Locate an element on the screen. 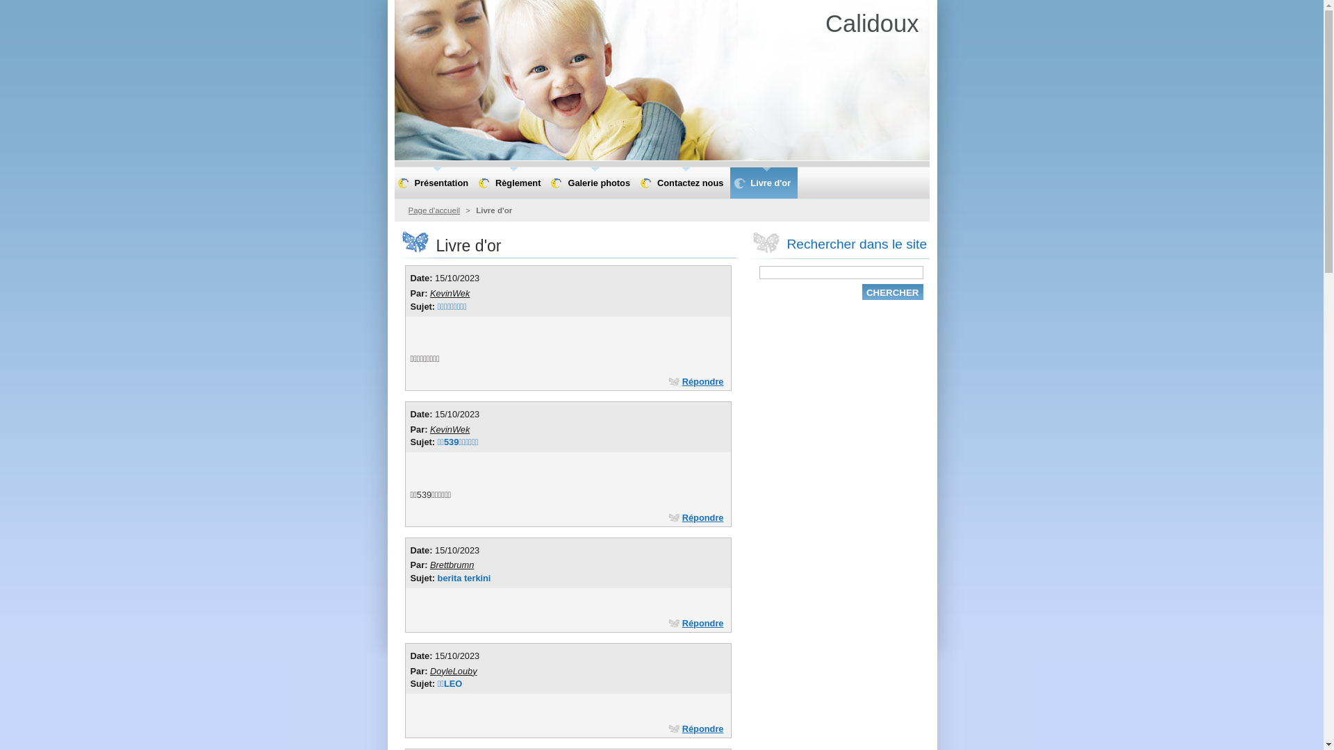 The image size is (1334, 750). Chercher is located at coordinates (893, 292).